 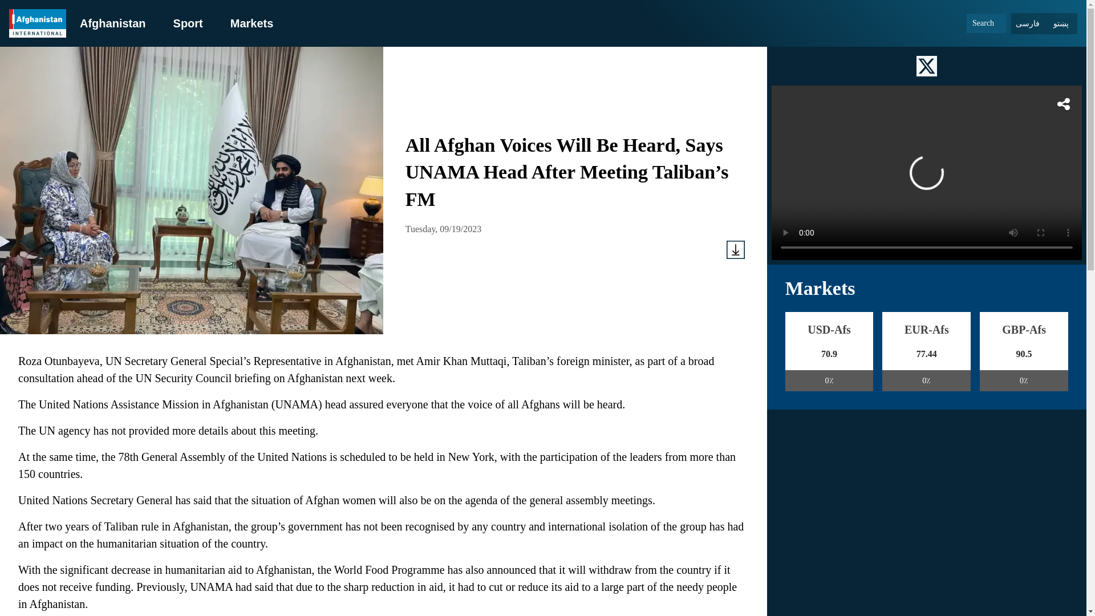 What do you see at coordinates (188, 23) in the screenshot?
I see `Sport` at bounding box center [188, 23].